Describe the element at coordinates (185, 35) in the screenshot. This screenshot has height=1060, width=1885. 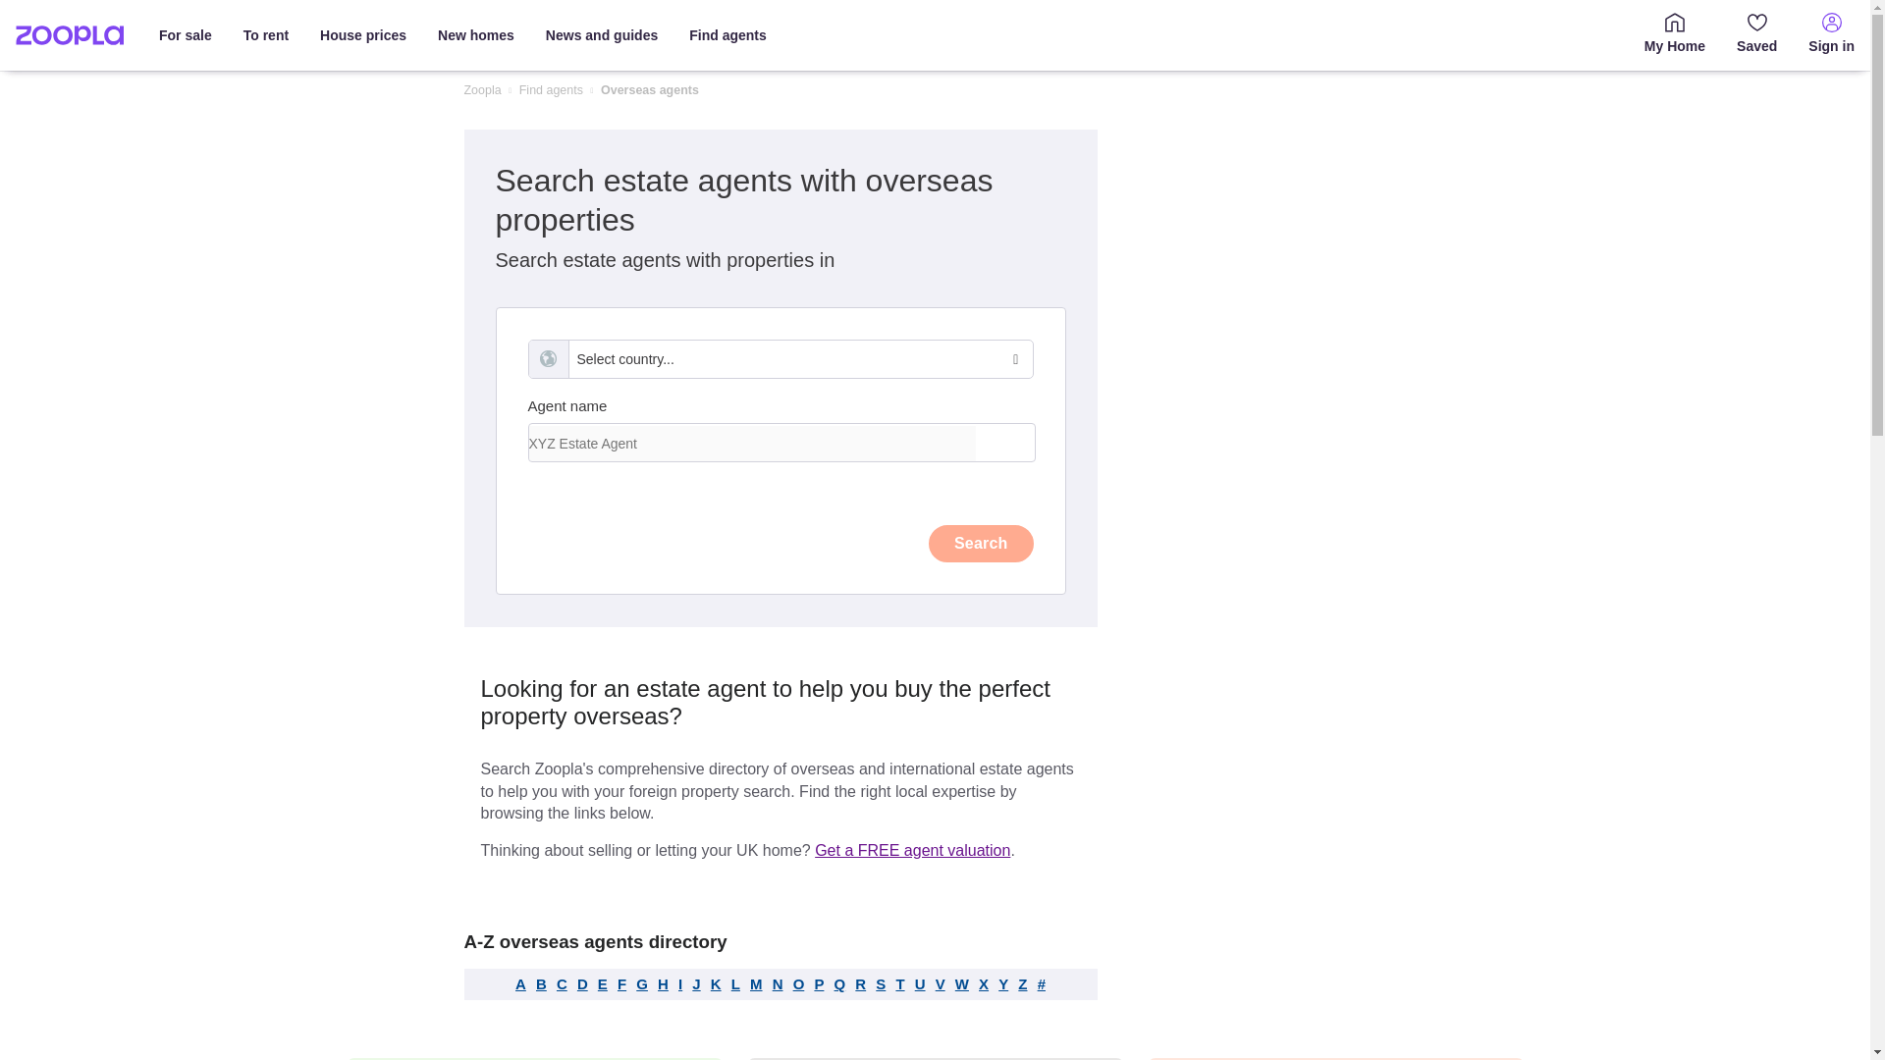
I see `For sale` at that location.